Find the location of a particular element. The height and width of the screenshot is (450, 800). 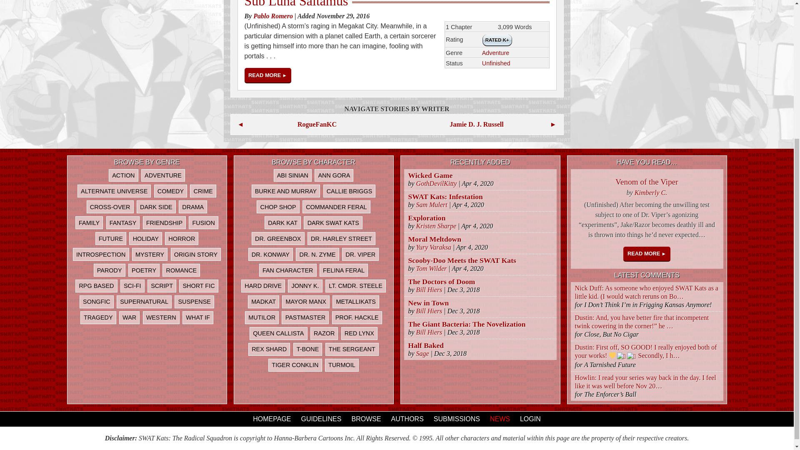

Pablo Romero is located at coordinates (273, 16).